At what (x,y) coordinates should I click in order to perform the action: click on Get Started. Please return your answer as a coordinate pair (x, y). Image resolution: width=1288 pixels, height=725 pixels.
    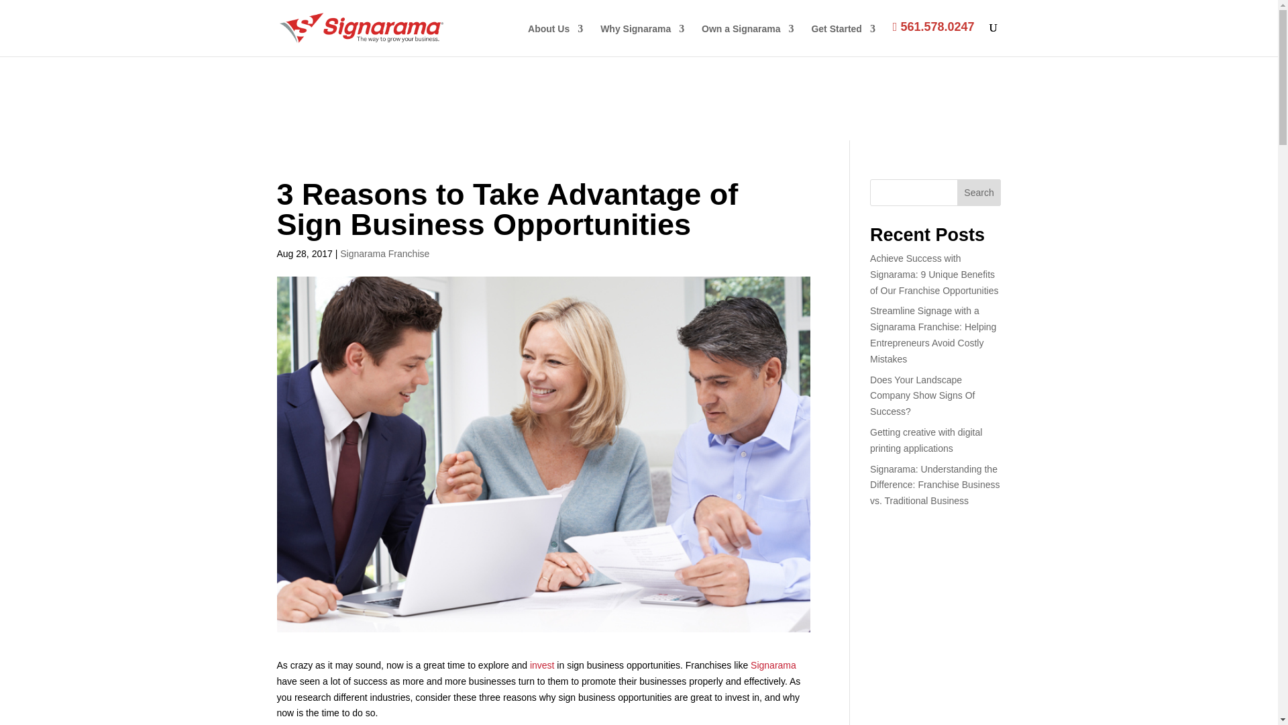
    Looking at the image, I should click on (843, 40).